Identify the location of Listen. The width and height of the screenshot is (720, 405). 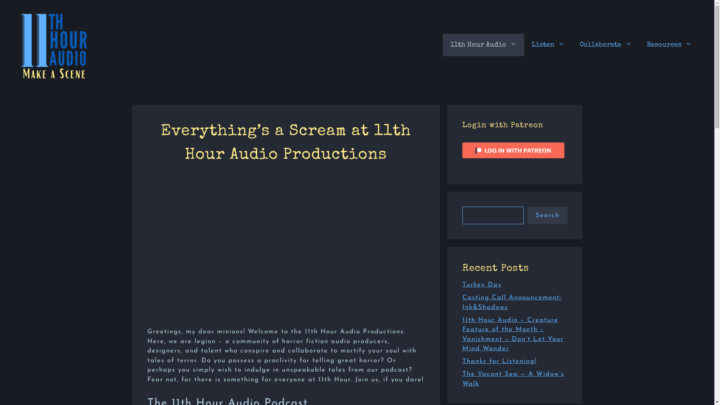
(548, 45).